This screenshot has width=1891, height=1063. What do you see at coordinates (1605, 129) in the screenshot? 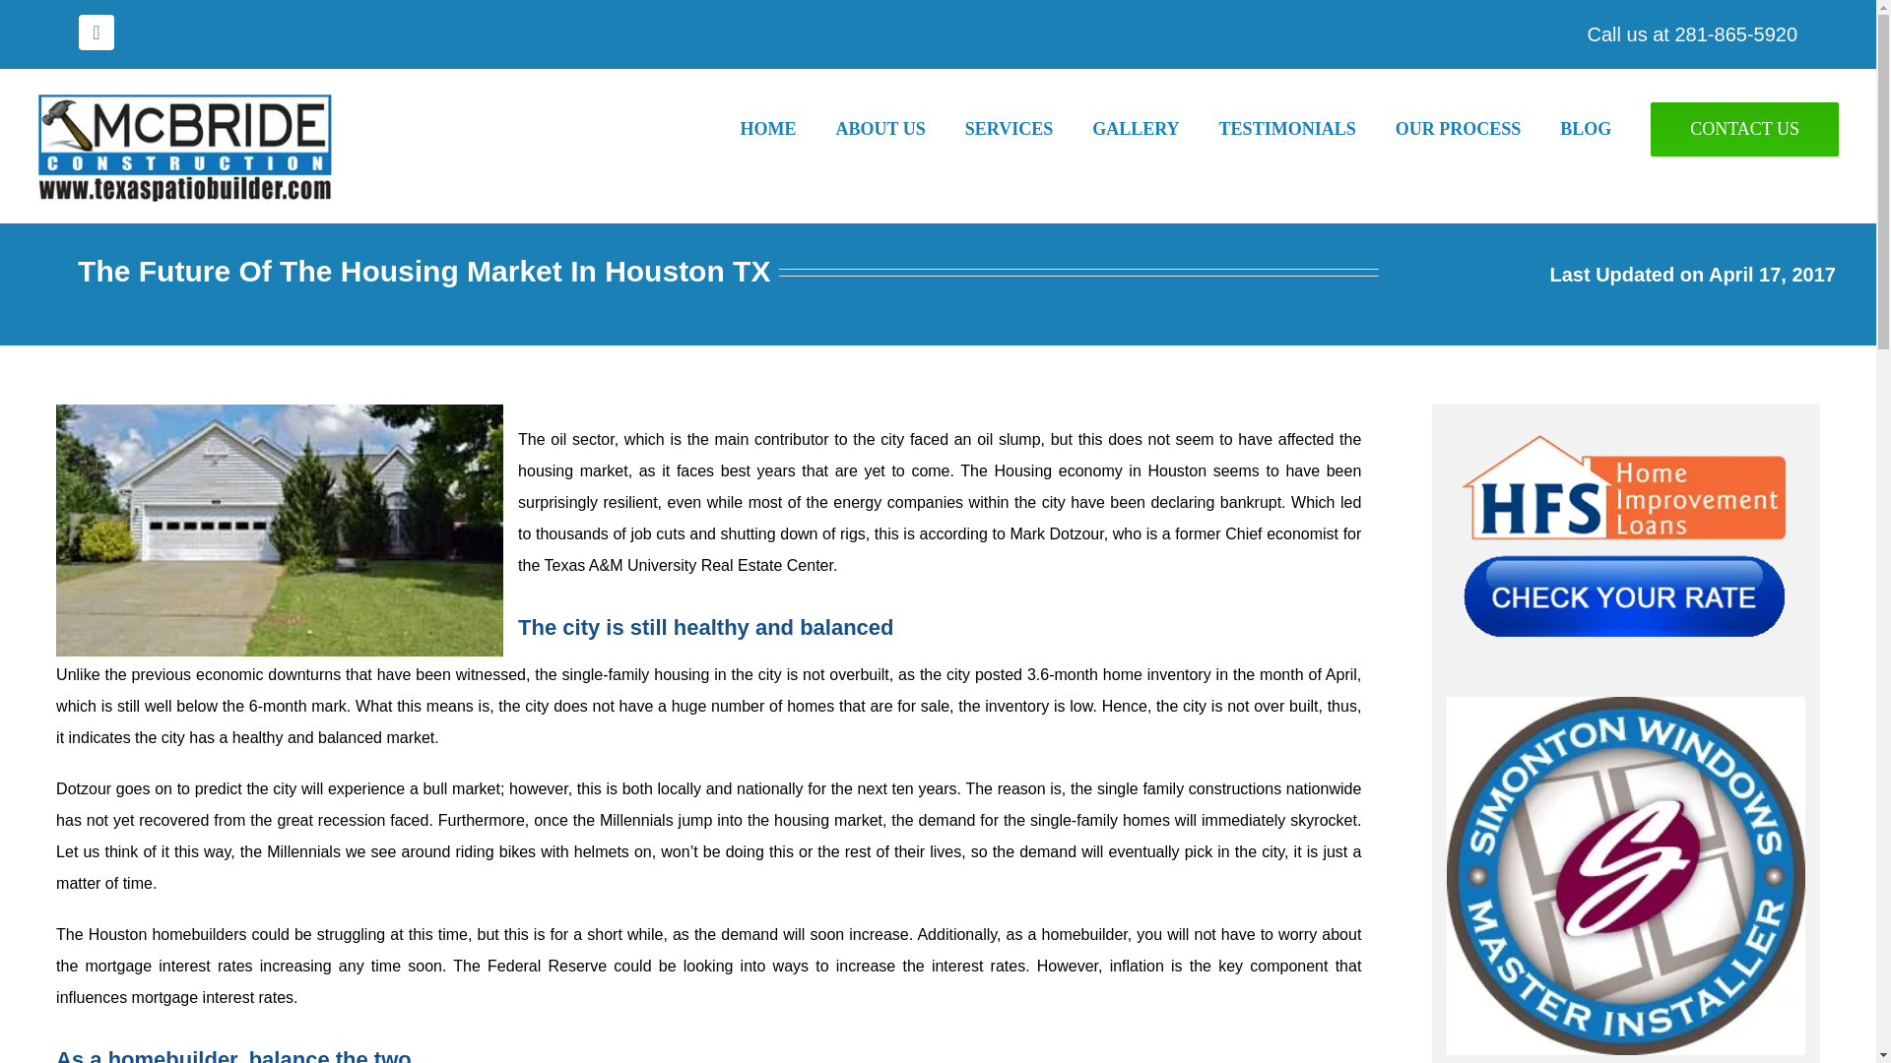
I see `BLOG` at bounding box center [1605, 129].